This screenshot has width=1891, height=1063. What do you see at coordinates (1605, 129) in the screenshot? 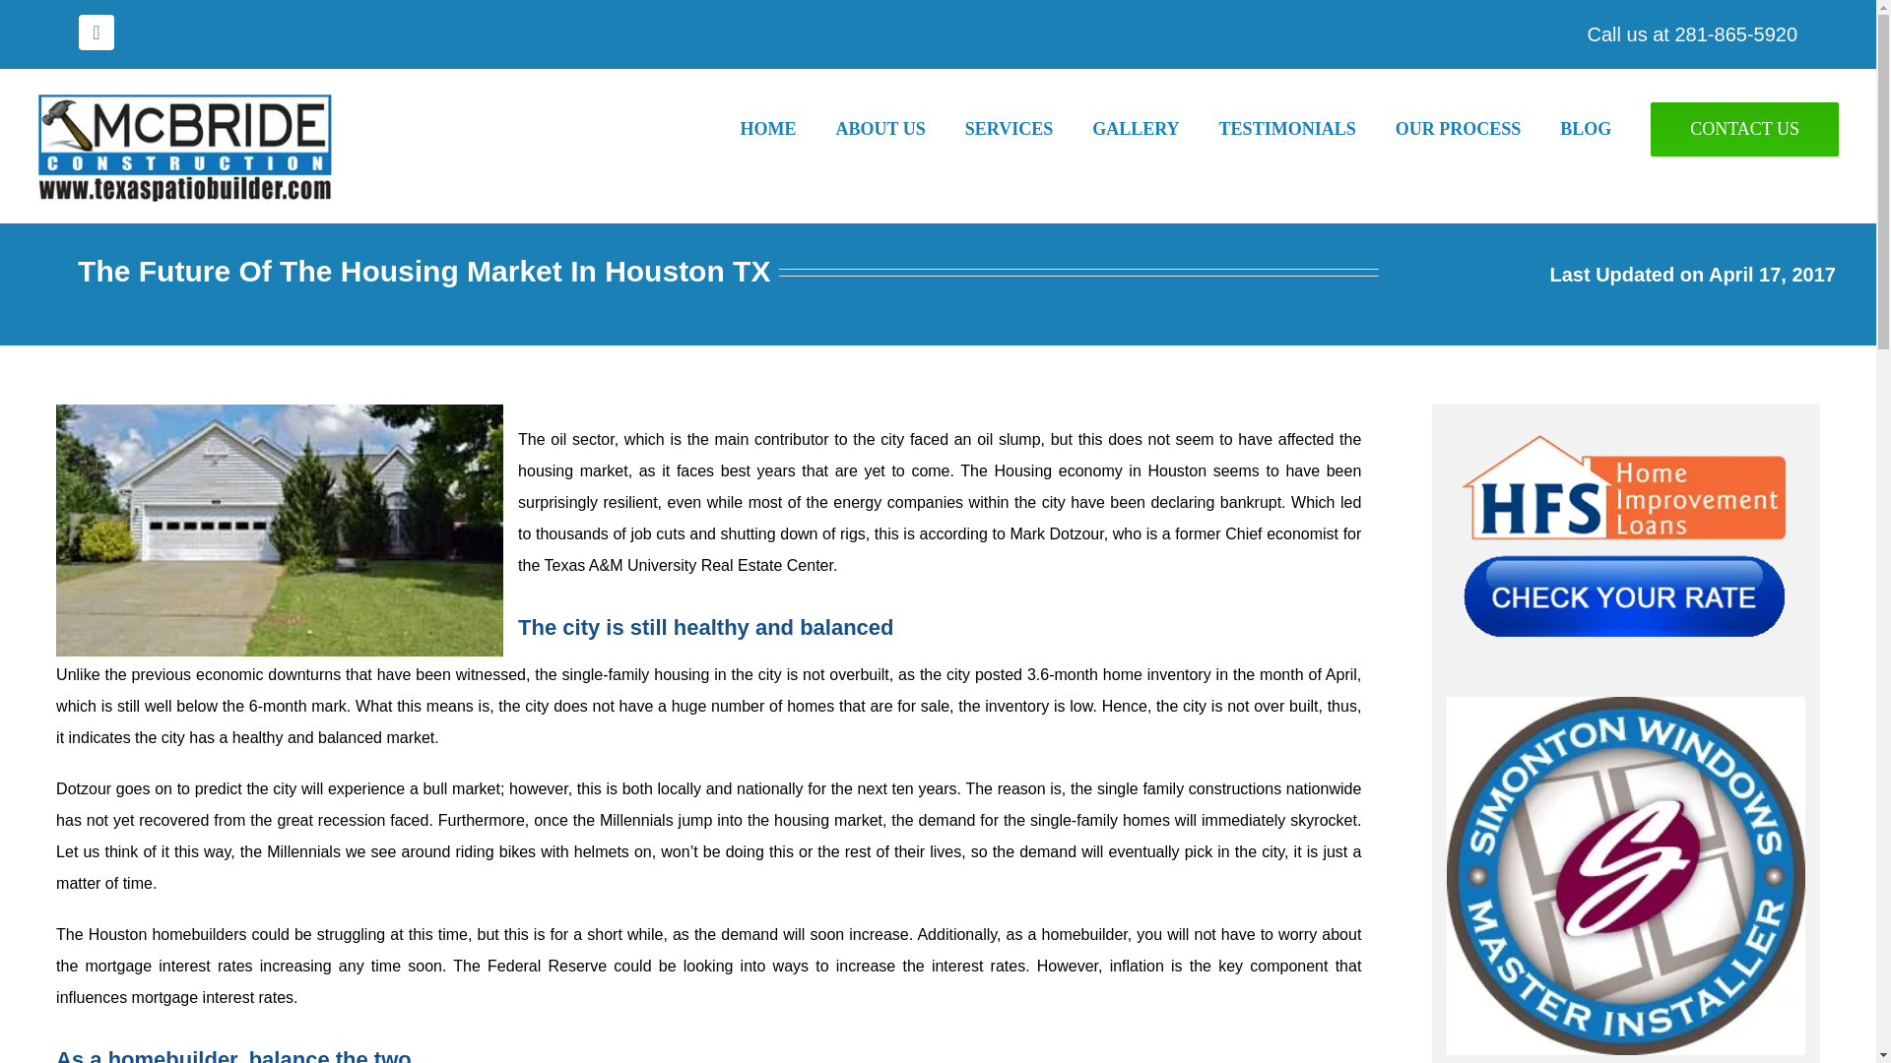
I see `BLOG` at bounding box center [1605, 129].